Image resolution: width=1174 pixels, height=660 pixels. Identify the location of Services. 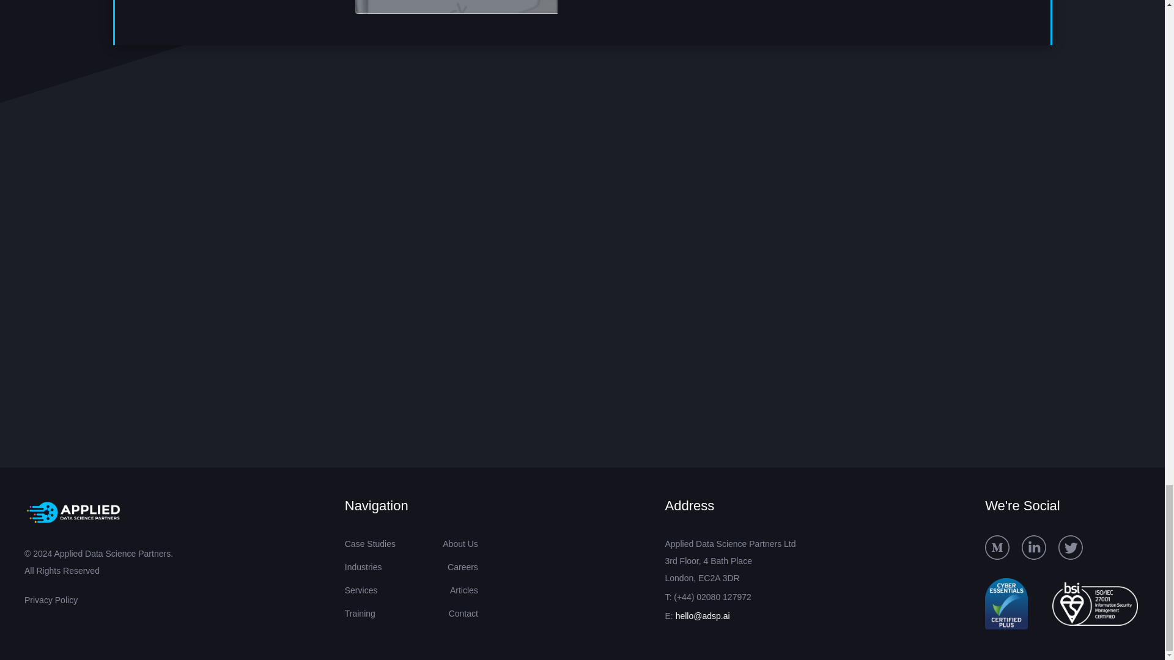
(361, 593).